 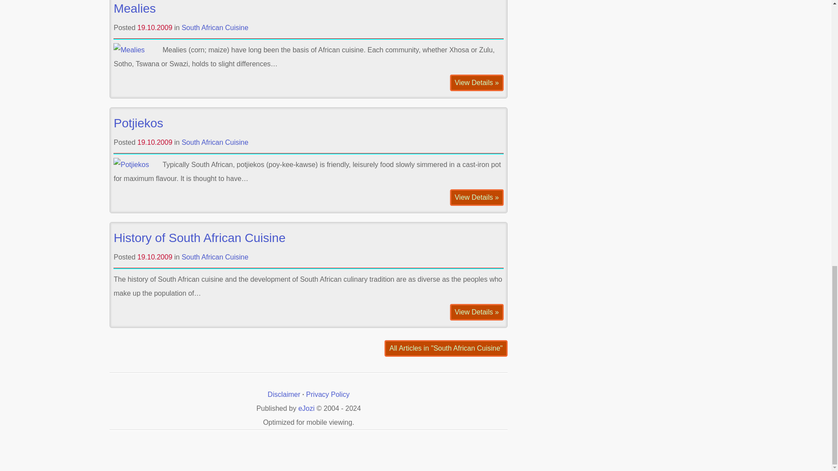 What do you see at coordinates (215, 28) in the screenshot?
I see `South African Cuisine` at bounding box center [215, 28].